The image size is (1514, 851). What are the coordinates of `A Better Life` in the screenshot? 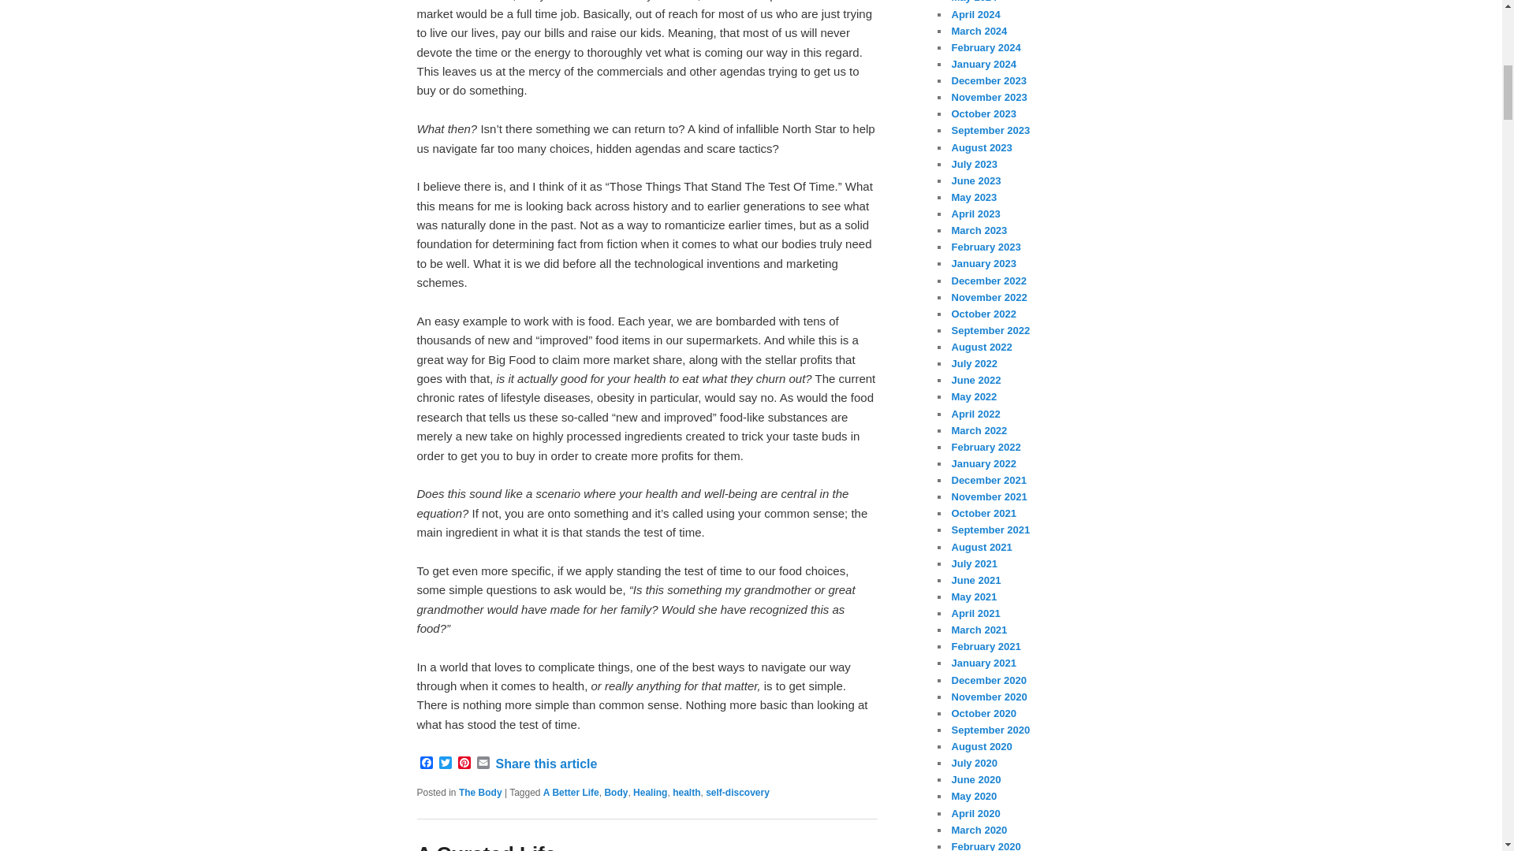 It's located at (571, 793).